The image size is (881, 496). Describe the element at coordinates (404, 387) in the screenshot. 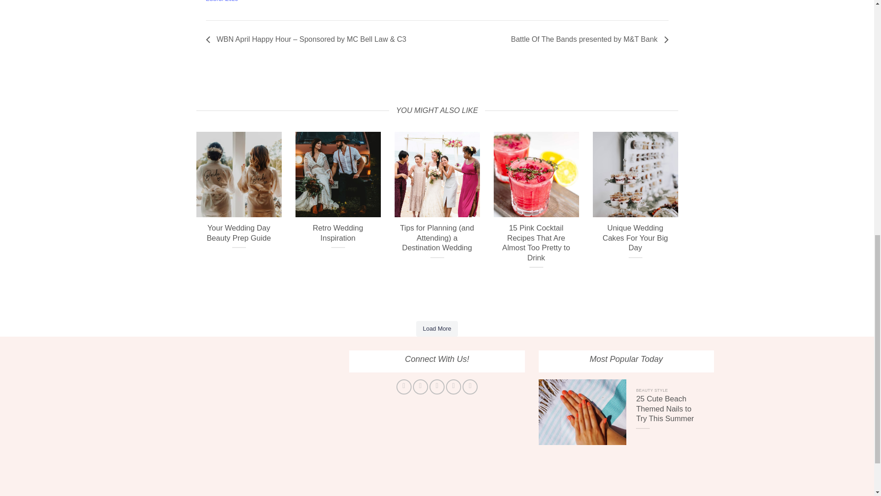

I see `Follow on Facebook` at that location.